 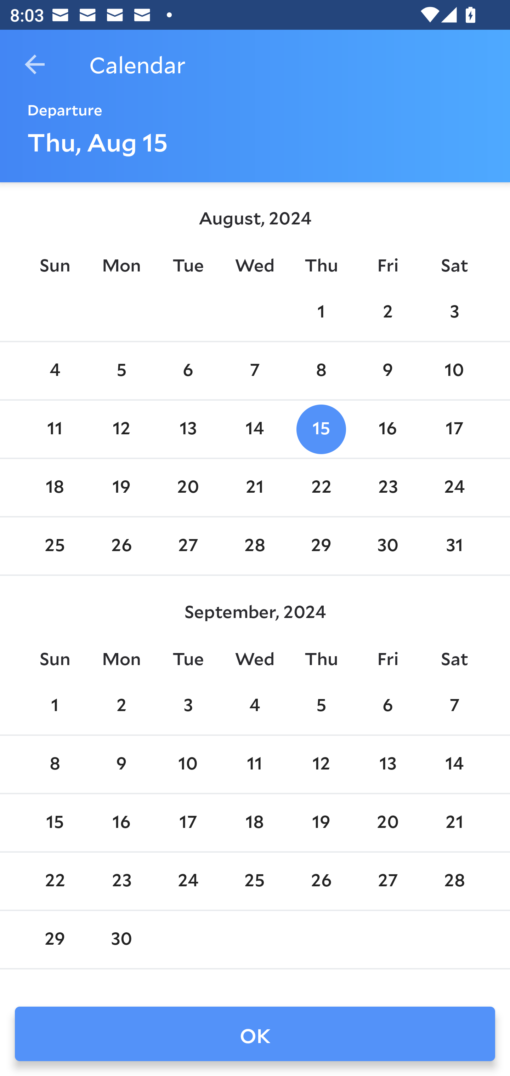 I want to click on 1, so click(x=321, y=312).